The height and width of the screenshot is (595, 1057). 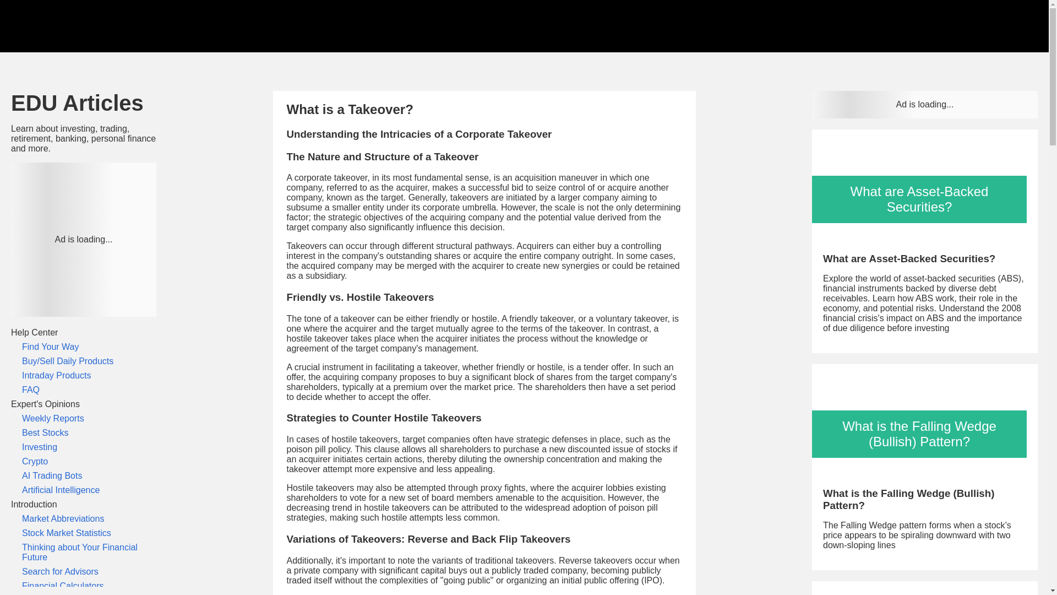 I want to click on AI Trading Bots, so click(x=84, y=476).